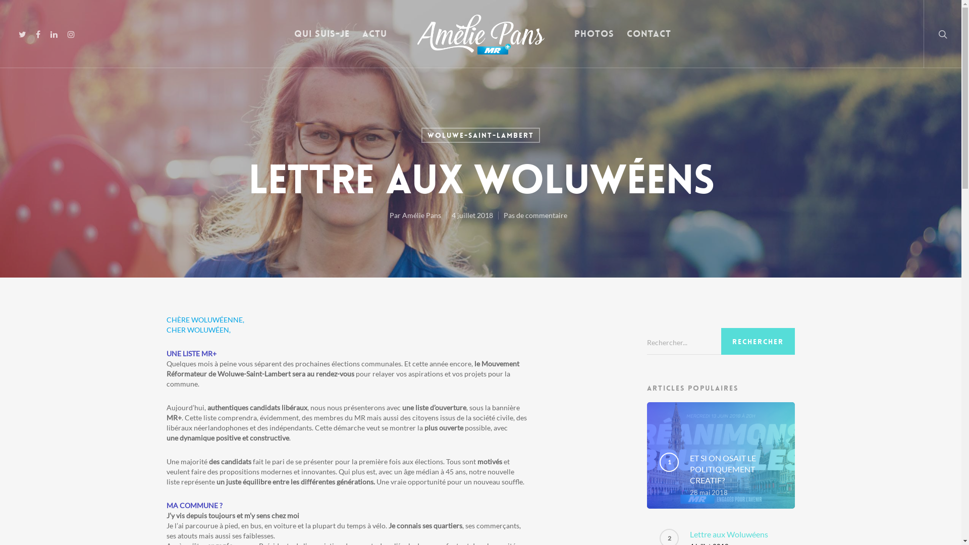  What do you see at coordinates (595, 41) in the screenshot?
I see `Photos` at bounding box center [595, 41].